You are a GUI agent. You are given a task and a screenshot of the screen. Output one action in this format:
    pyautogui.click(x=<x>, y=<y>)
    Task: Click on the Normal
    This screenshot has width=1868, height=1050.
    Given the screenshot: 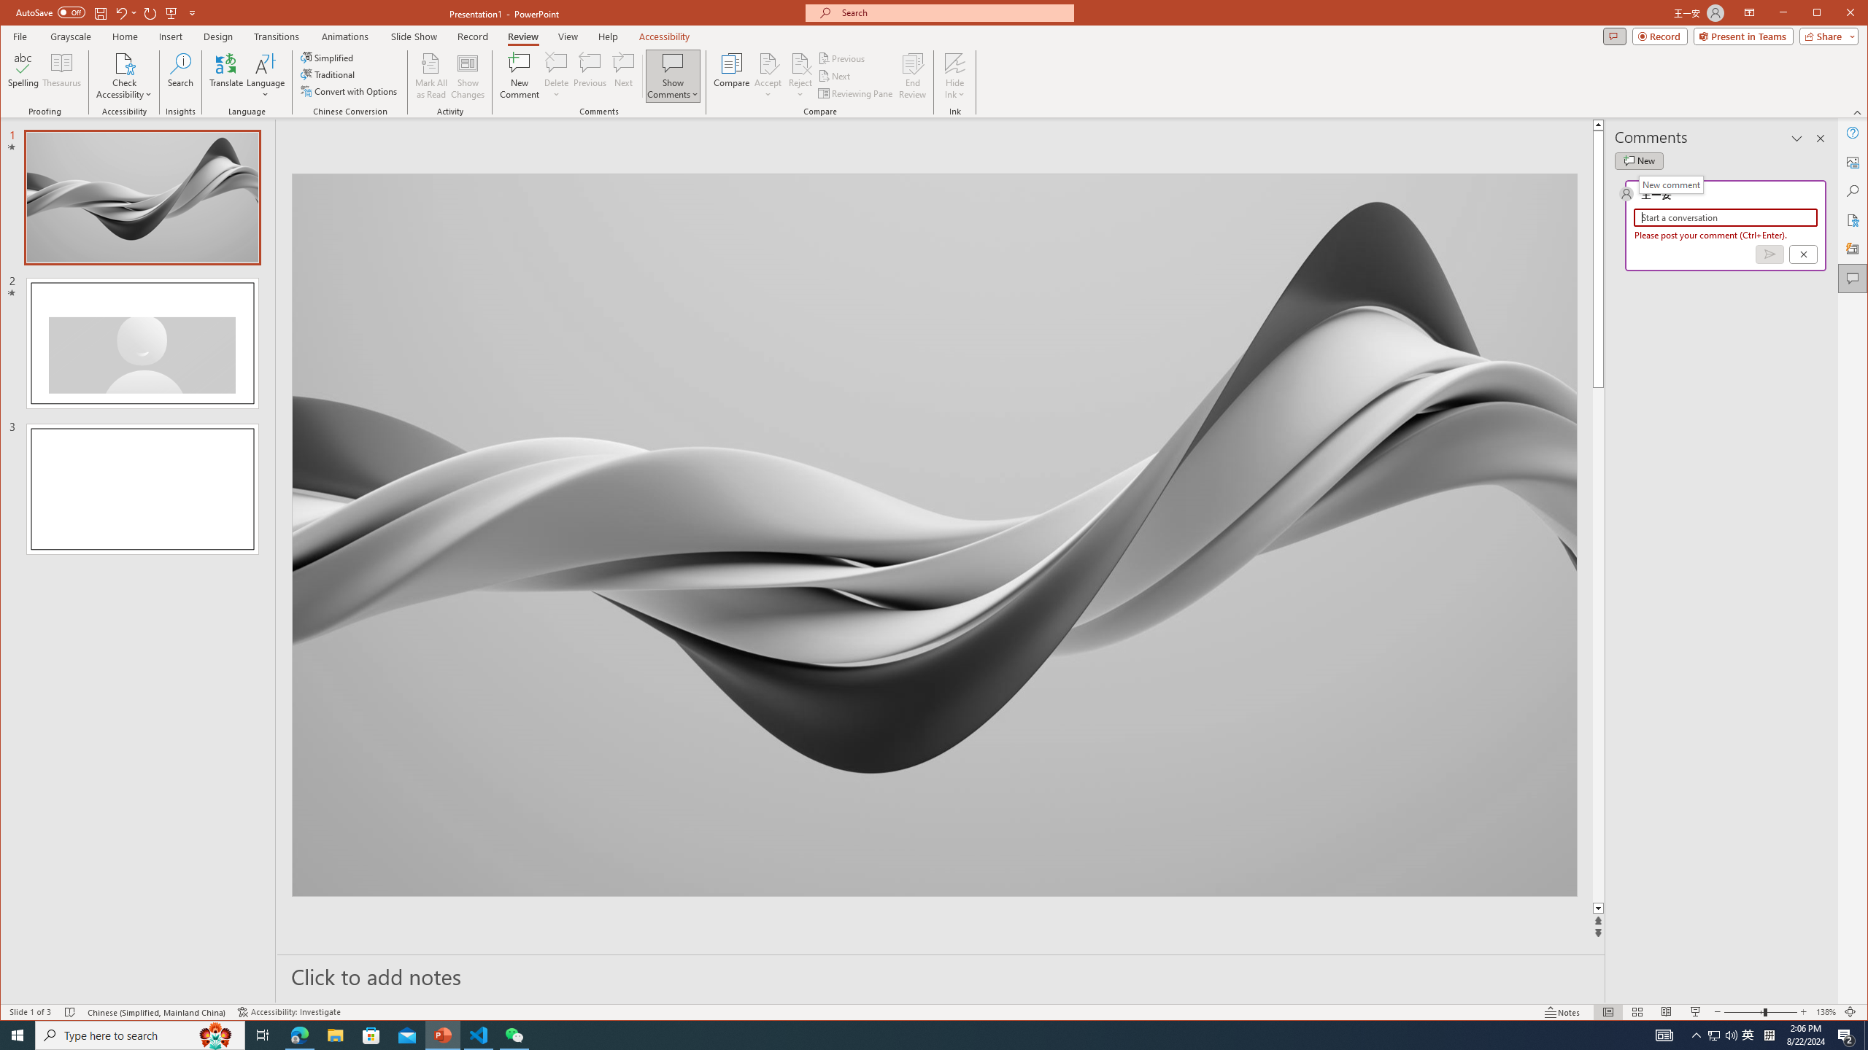 What is the action you would take?
    pyautogui.click(x=1608, y=1012)
    